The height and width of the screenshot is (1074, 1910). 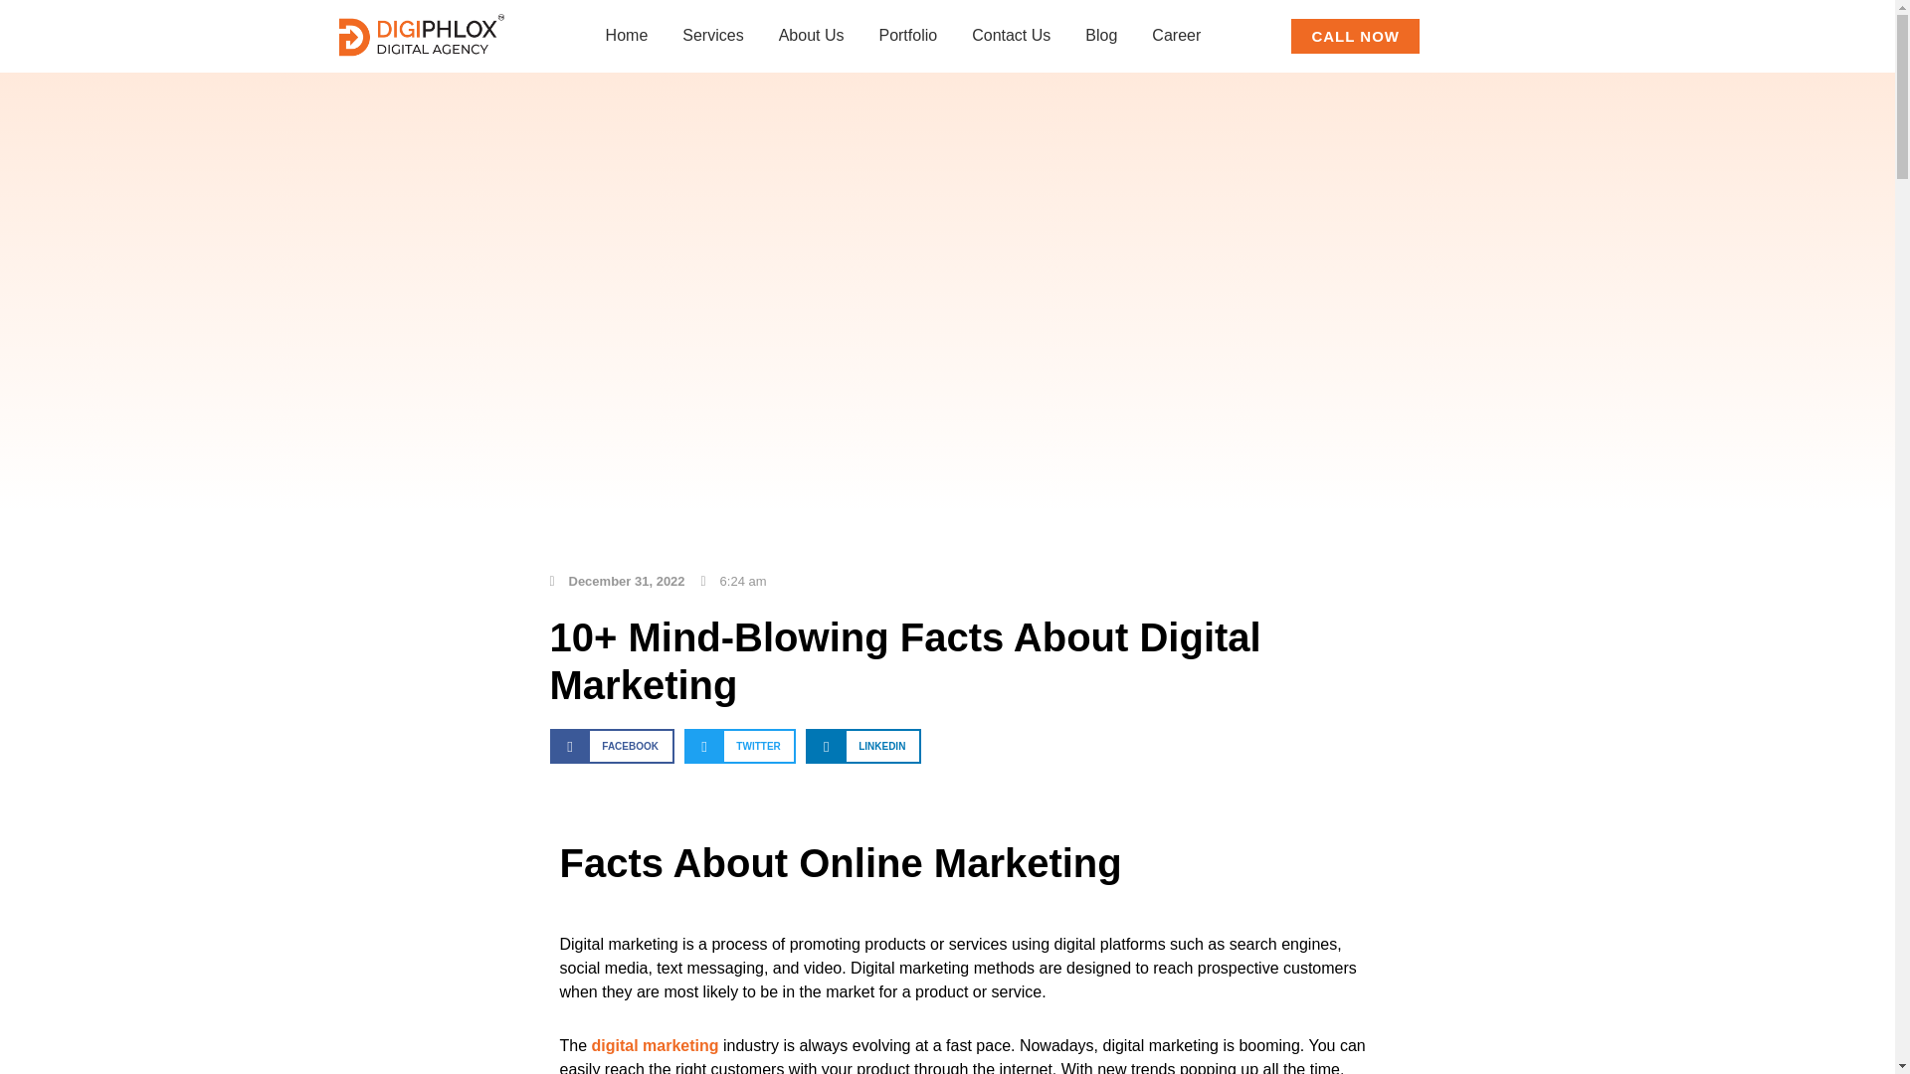 I want to click on Services, so click(x=712, y=35).